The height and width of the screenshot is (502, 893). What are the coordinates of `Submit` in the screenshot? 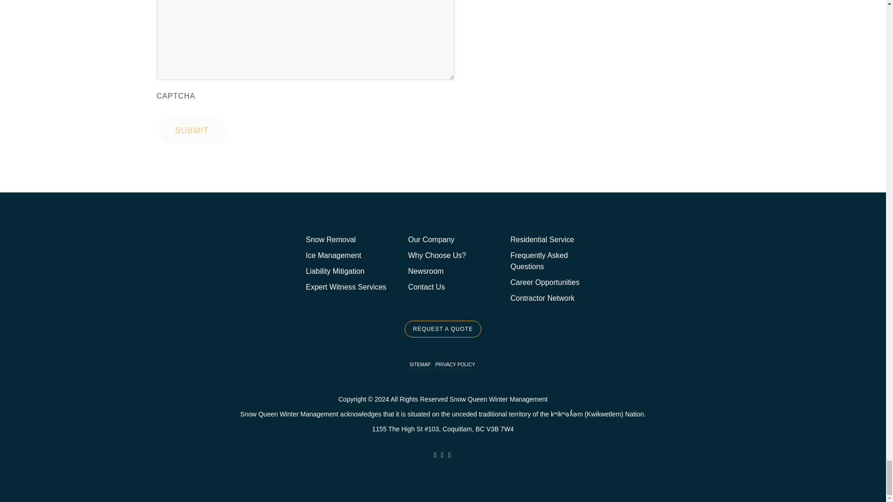 It's located at (192, 130).